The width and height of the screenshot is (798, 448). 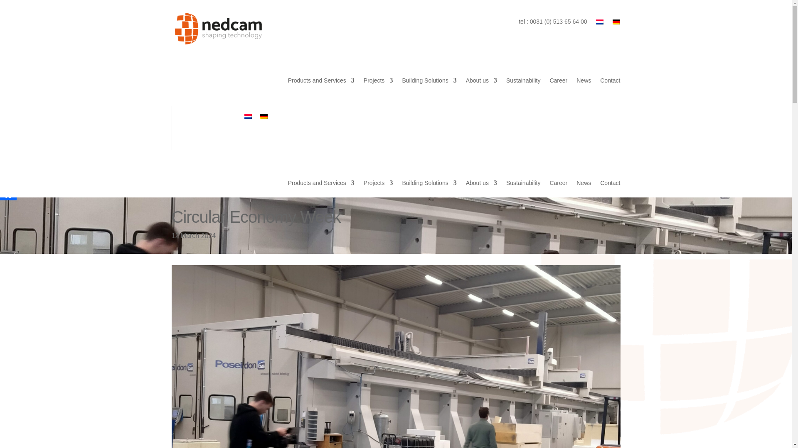 I want to click on Projects, so click(x=378, y=80).